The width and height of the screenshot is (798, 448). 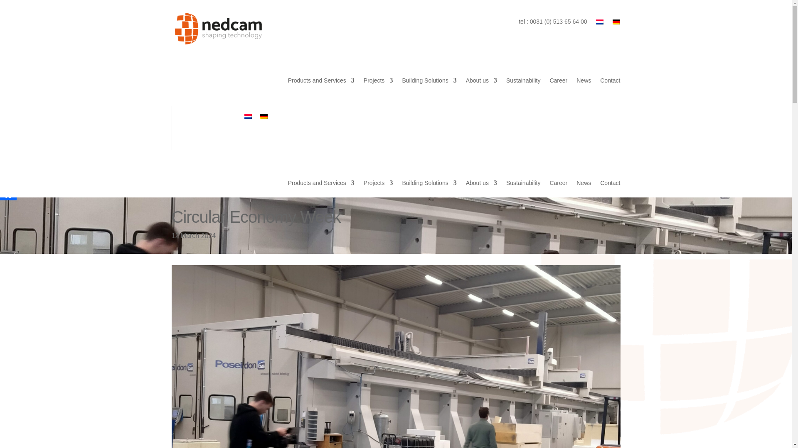 I want to click on Projects, so click(x=378, y=80).